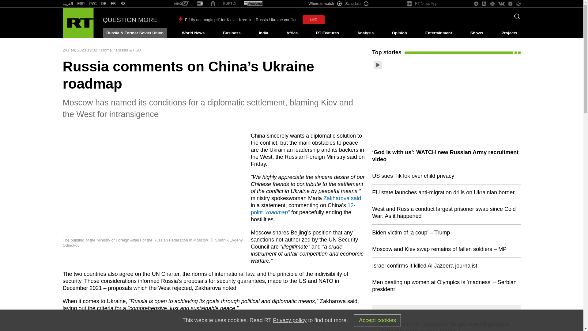 Image resolution: width=588 pixels, height=331 pixels. Describe the element at coordinates (104, 4) in the screenshot. I see `RT ` at that location.